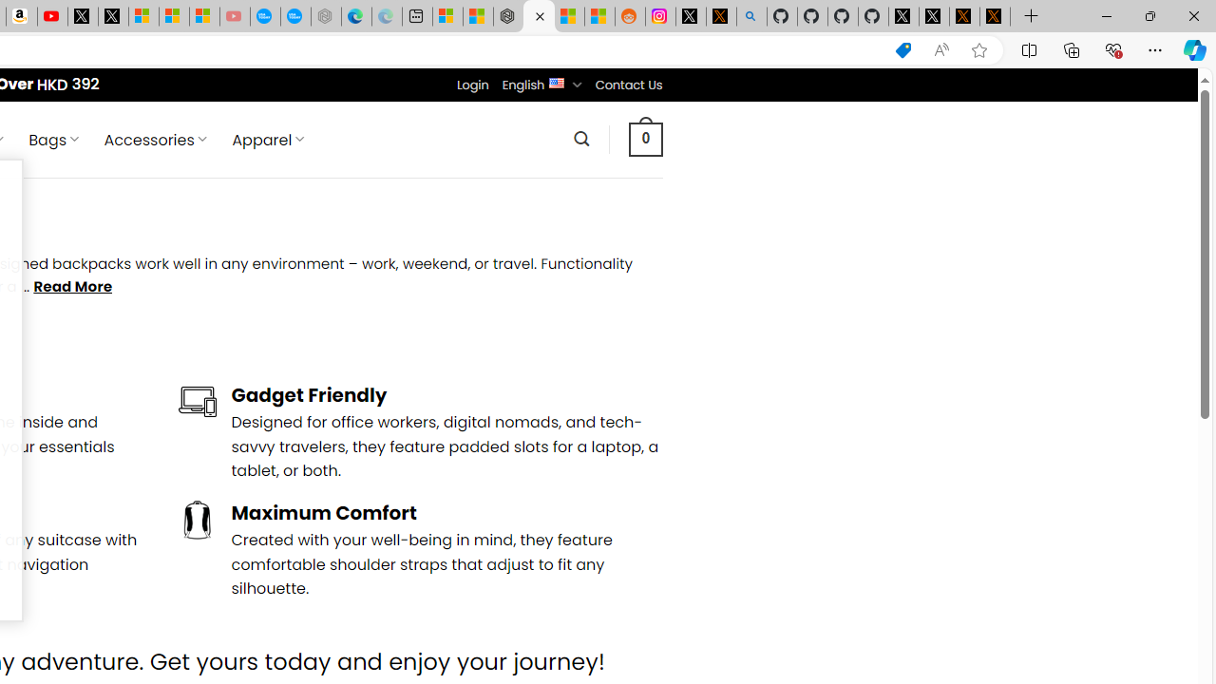  I want to click on Split screen, so click(1029, 49).